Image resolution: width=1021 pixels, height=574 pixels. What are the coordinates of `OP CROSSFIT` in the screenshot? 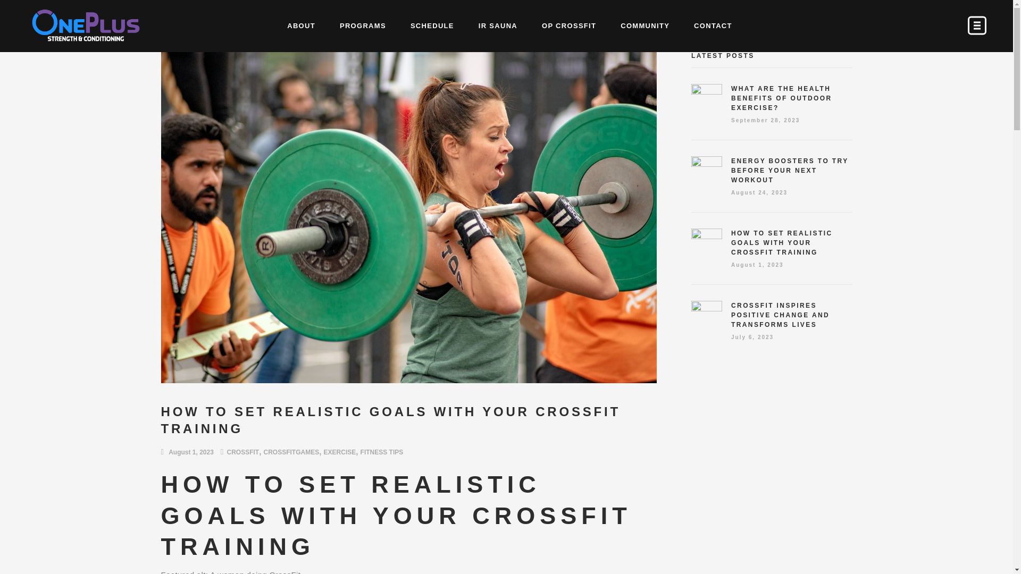 It's located at (569, 26).